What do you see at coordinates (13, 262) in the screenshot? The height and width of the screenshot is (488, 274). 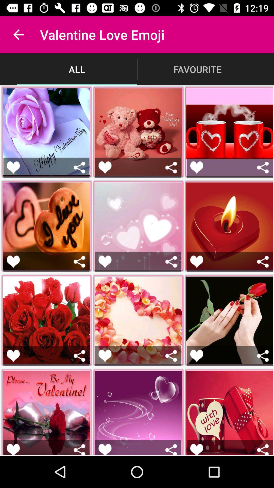 I see `this is used to i love you` at bounding box center [13, 262].